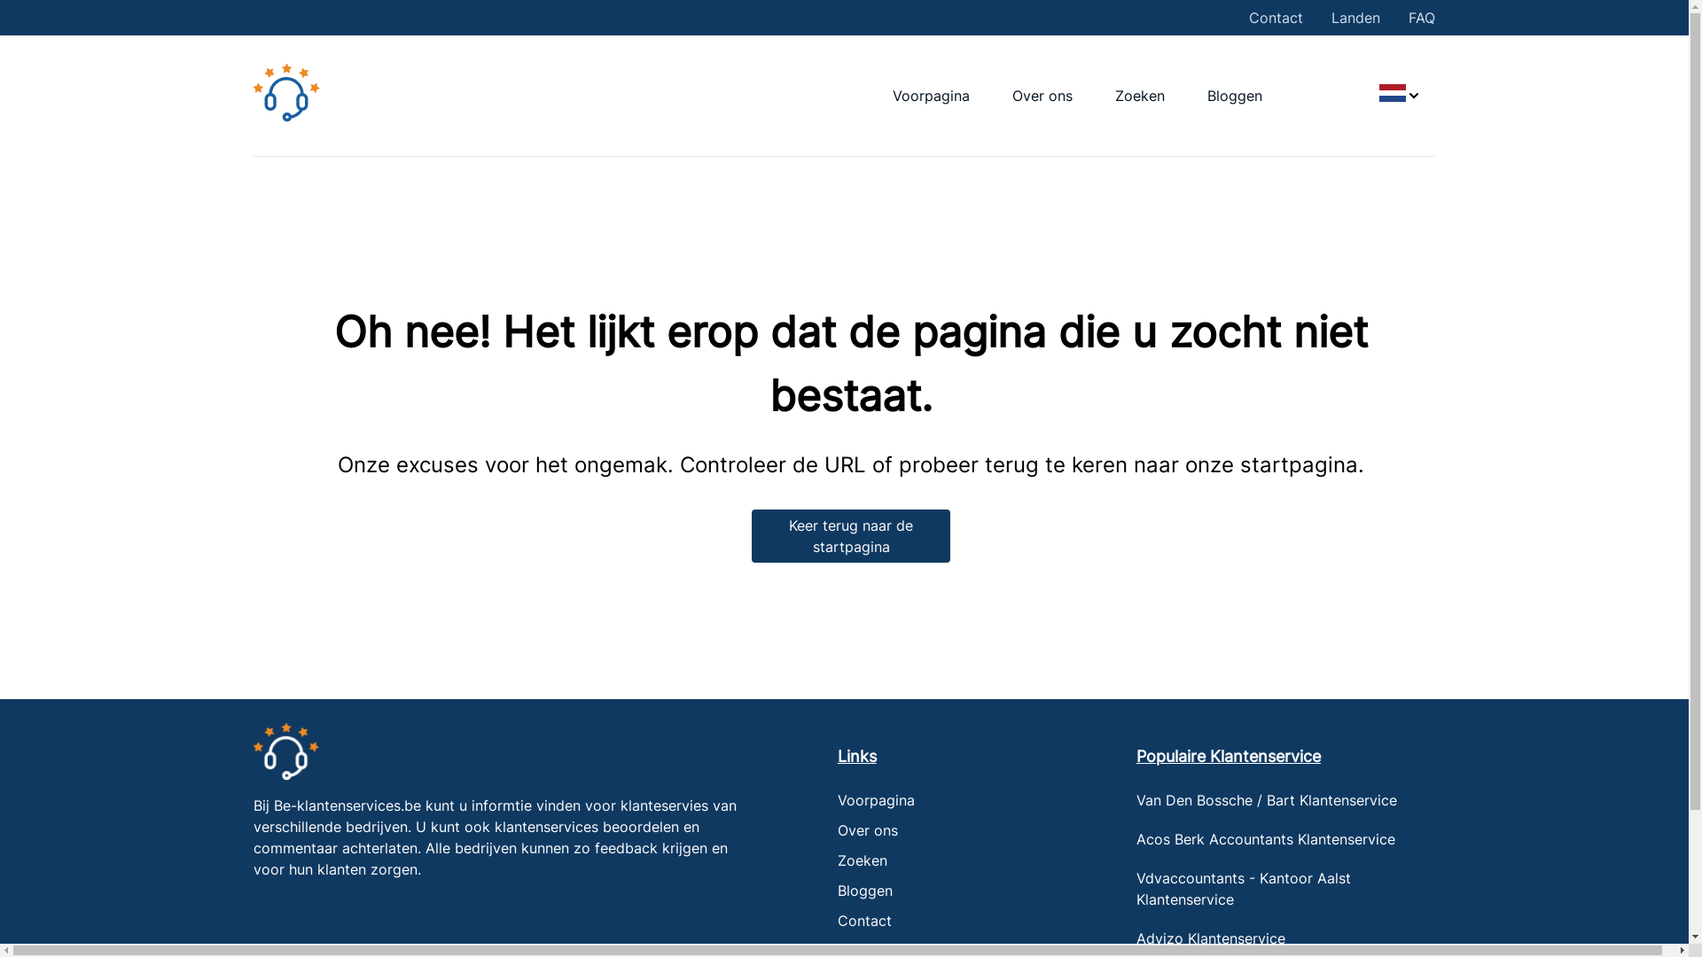 The height and width of the screenshot is (957, 1702). What do you see at coordinates (851, 535) in the screenshot?
I see `Keer terug naar de startpagina` at bounding box center [851, 535].